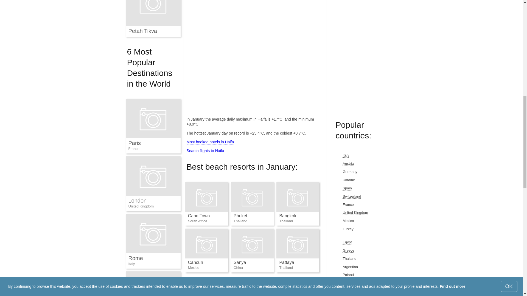 The width and height of the screenshot is (527, 296). I want to click on Most booked hotels in Haifa, so click(210, 142).